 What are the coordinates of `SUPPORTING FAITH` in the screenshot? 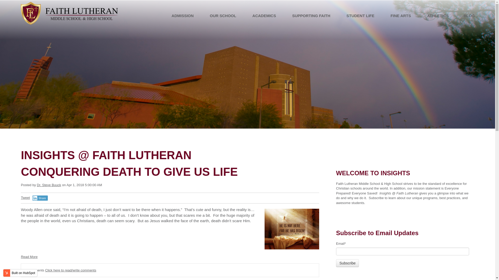 It's located at (311, 16).